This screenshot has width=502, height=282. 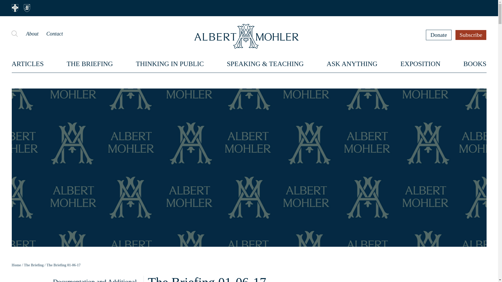 I want to click on EXPOSITION, so click(x=420, y=64).